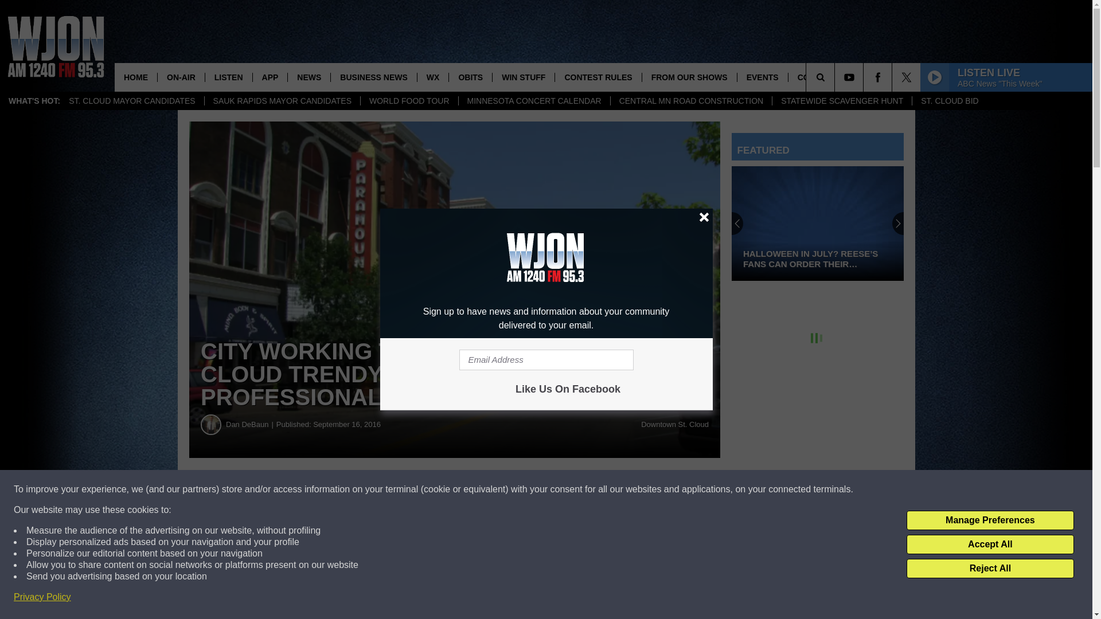  Describe the element at coordinates (181, 77) in the screenshot. I see `ON-AIR` at that location.